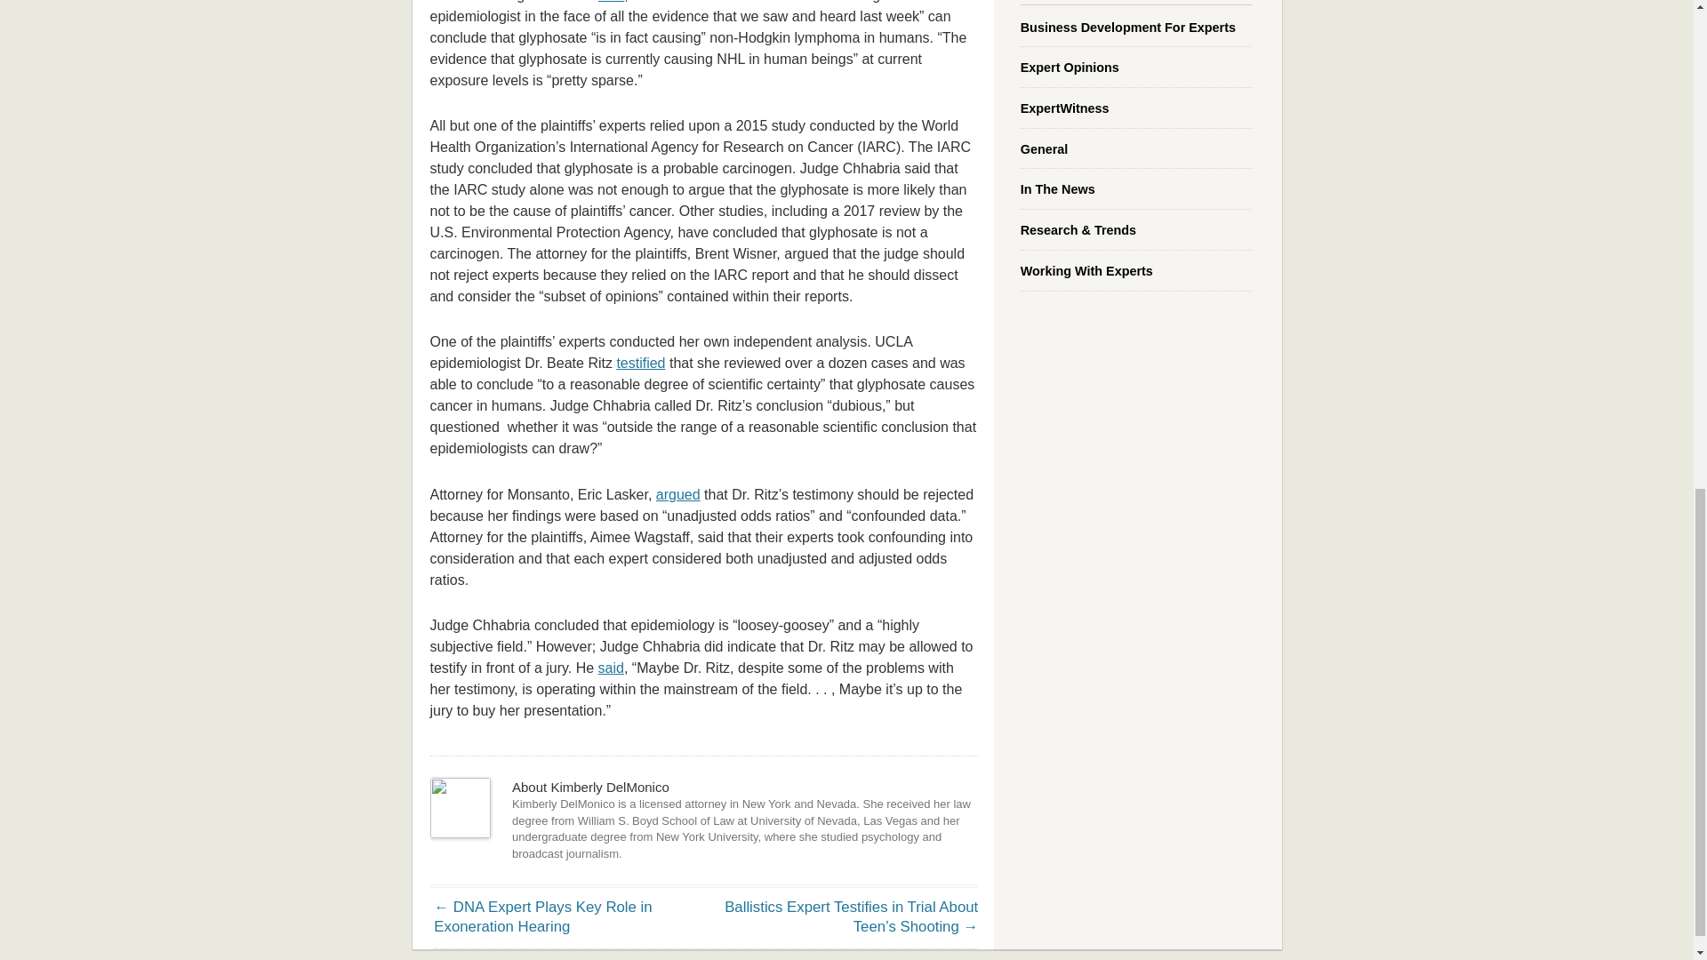 Image resolution: width=1707 pixels, height=960 pixels. What do you see at coordinates (612, 2) in the screenshot?
I see `said` at bounding box center [612, 2].